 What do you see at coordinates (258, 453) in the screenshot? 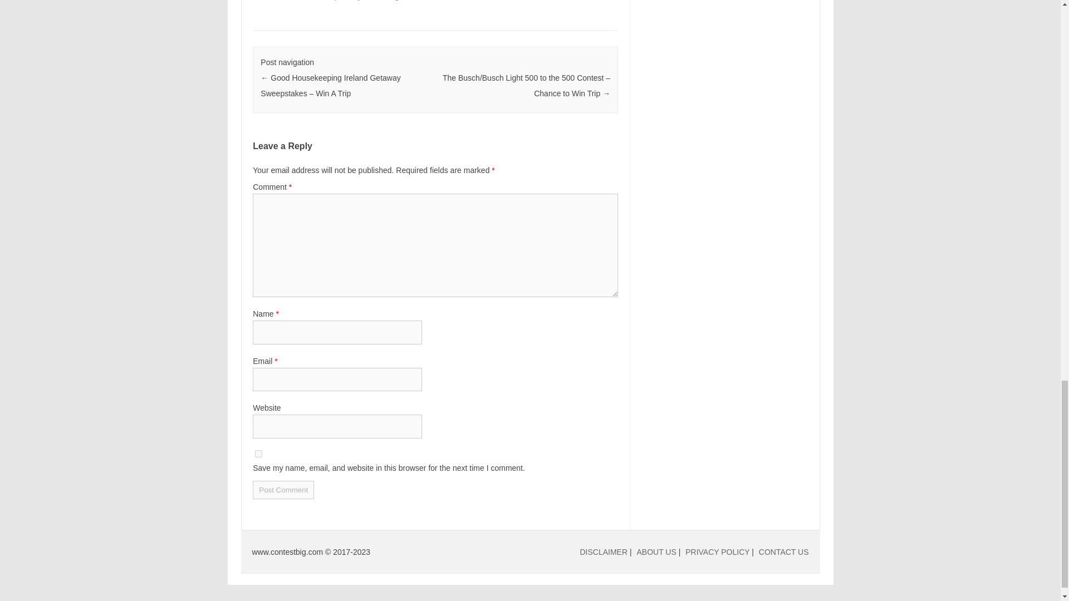
I see `yes` at bounding box center [258, 453].